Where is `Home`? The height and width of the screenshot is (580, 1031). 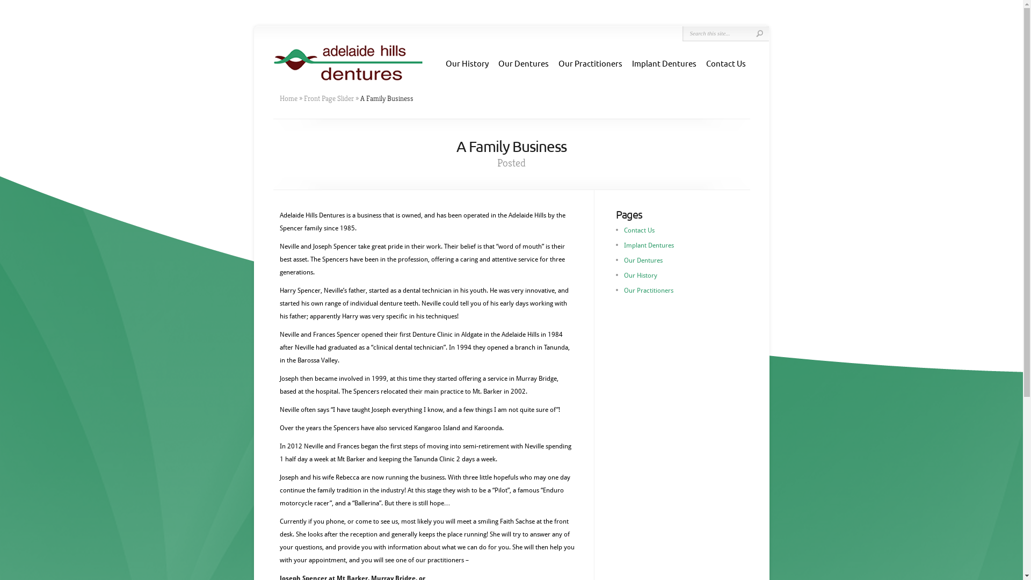 Home is located at coordinates (288, 98).